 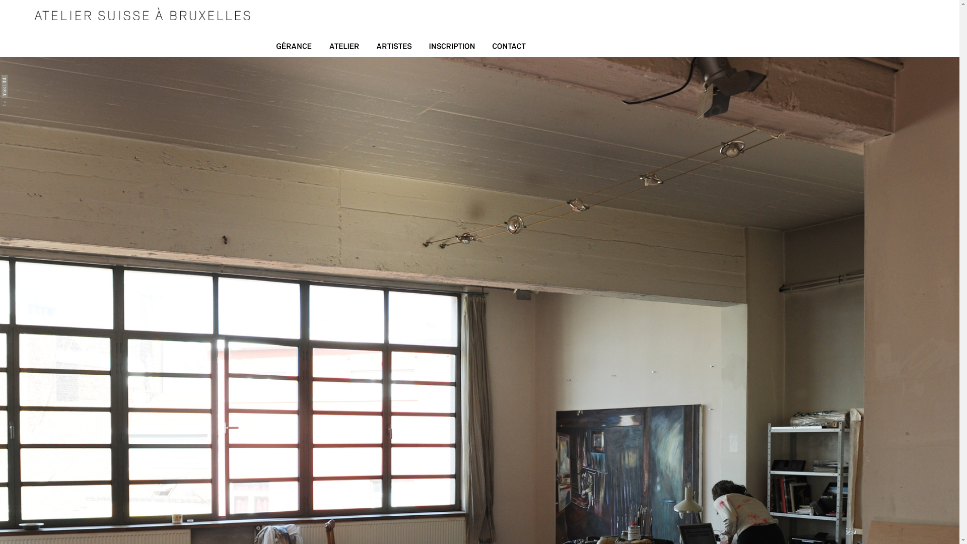 I want to click on CONTACT, so click(x=509, y=48).